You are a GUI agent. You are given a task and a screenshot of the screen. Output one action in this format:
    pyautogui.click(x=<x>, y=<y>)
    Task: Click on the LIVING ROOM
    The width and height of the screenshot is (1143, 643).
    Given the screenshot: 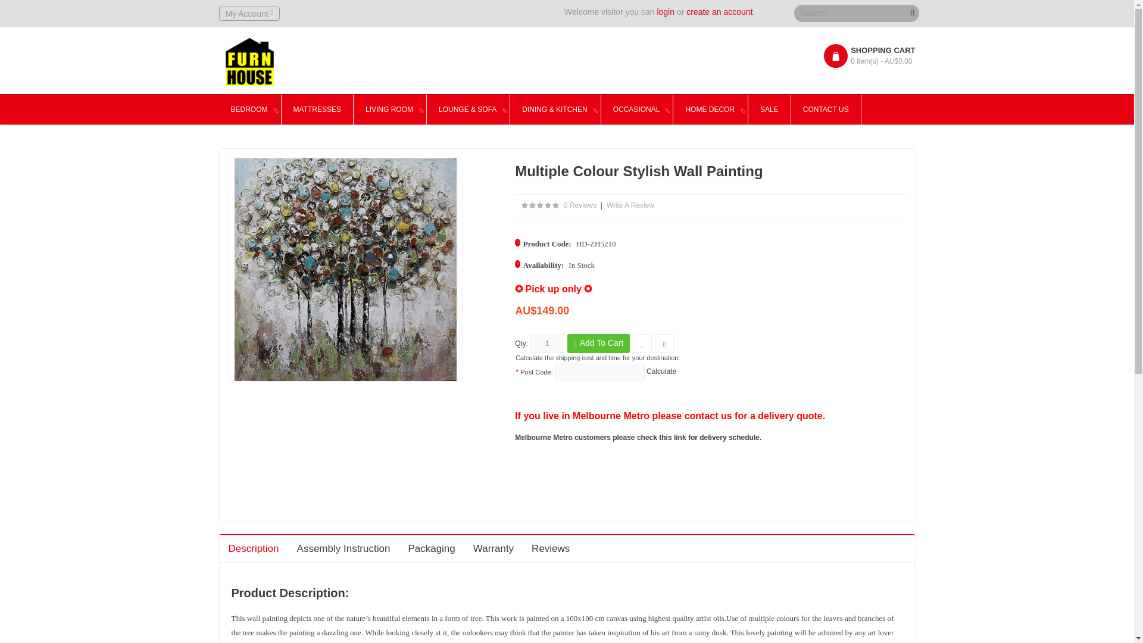 What is the action you would take?
    pyautogui.click(x=389, y=110)
    